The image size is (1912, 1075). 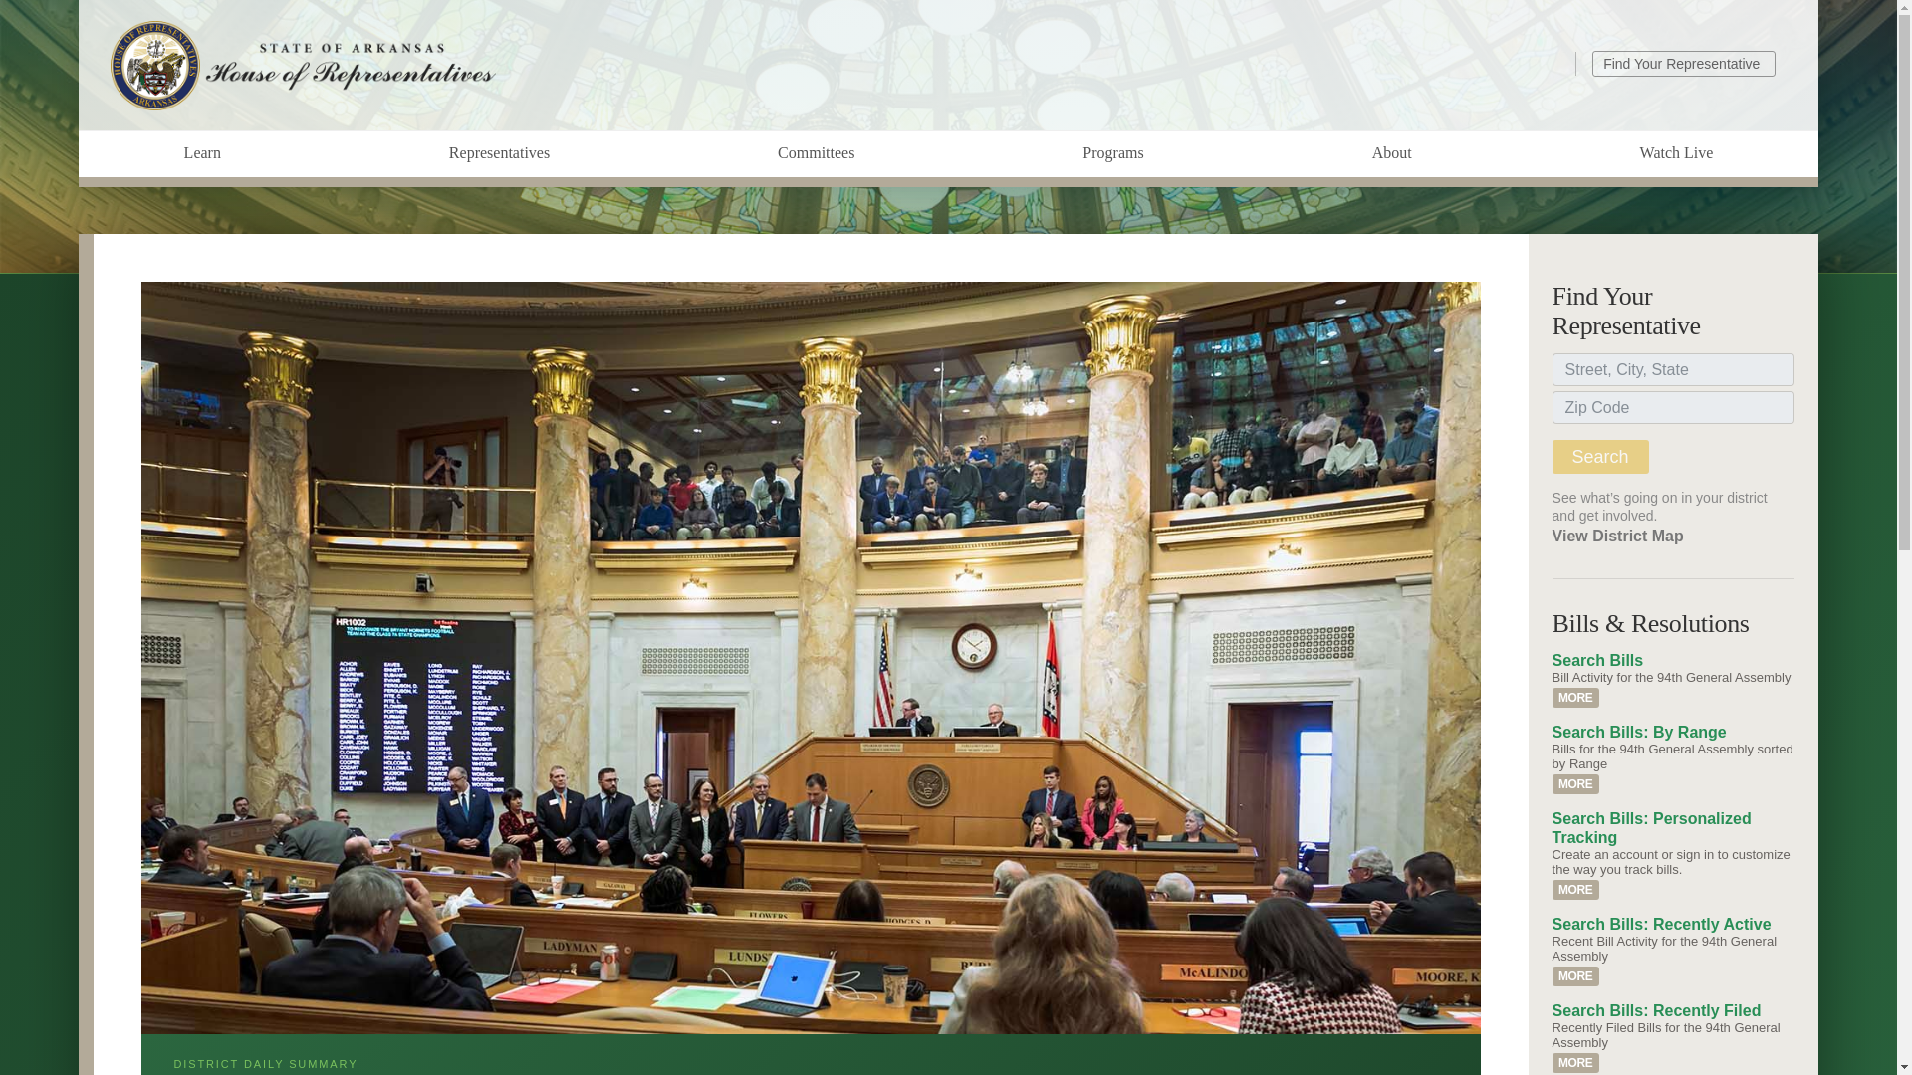 I want to click on MORE, so click(x=1575, y=975).